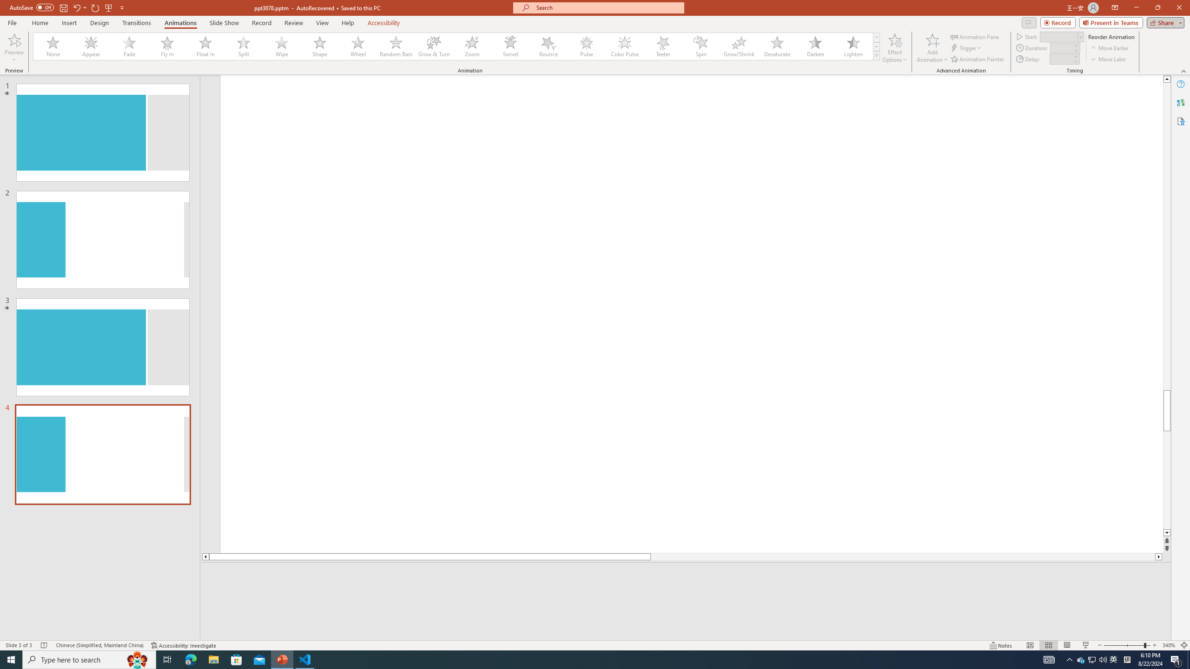 The image size is (1190, 669). What do you see at coordinates (244, 46) in the screenshot?
I see `Split` at bounding box center [244, 46].